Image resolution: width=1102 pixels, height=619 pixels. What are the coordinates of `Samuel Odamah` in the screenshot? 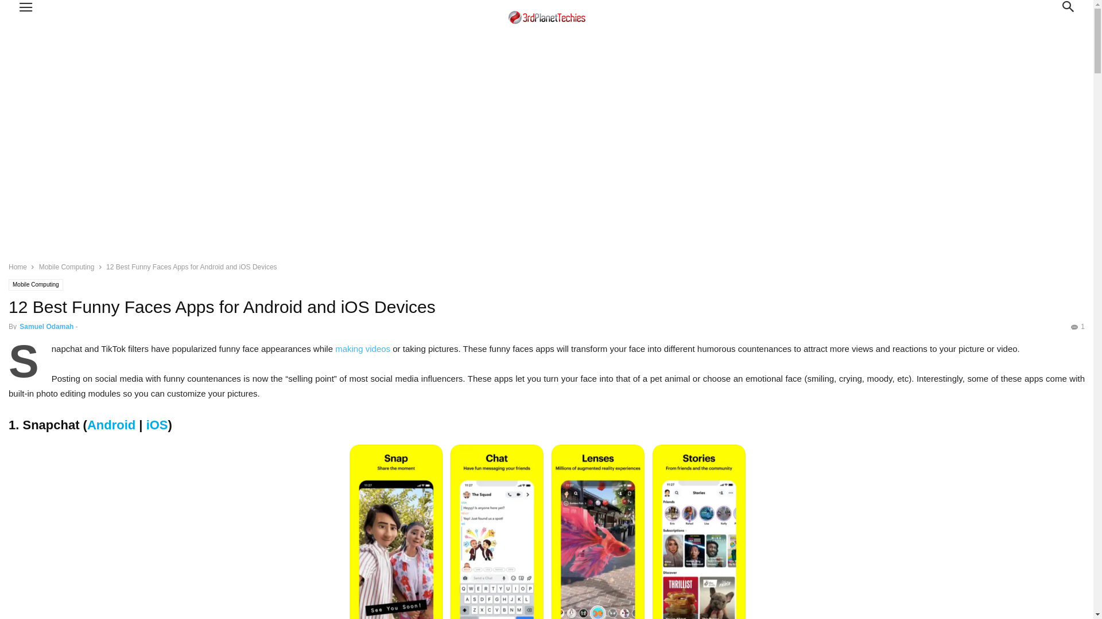 It's located at (46, 112).